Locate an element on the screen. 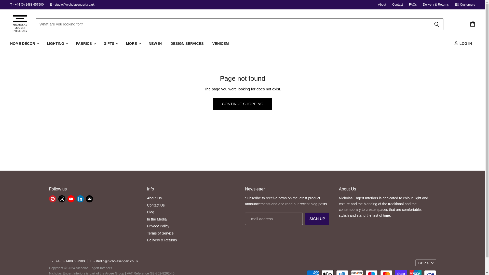  EU Customers is located at coordinates (465, 4).